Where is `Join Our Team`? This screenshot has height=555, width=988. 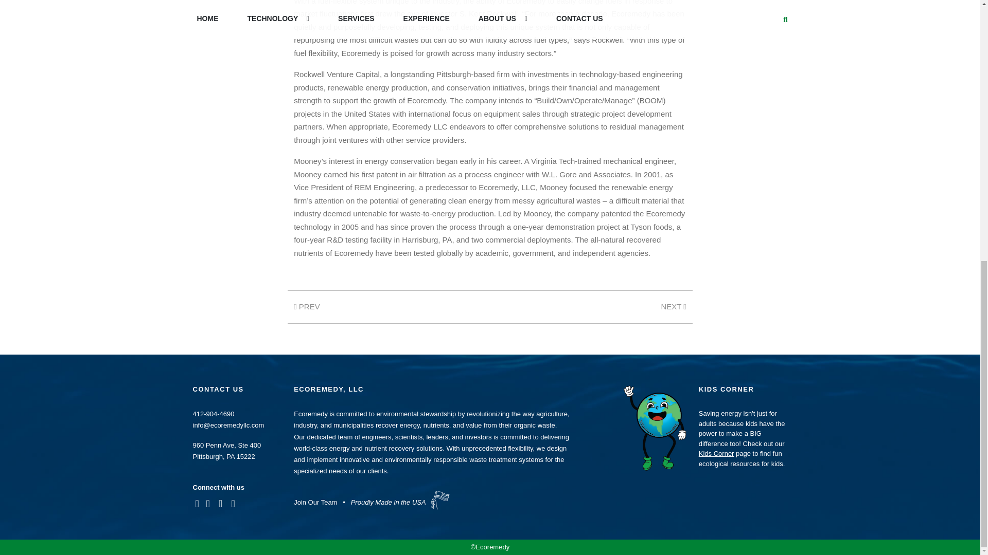
Join Our Team is located at coordinates (315, 502).